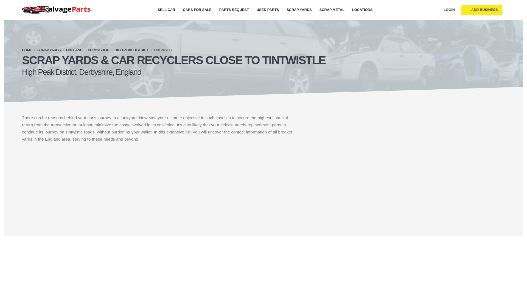 This screenshot has height=296, width=527. What do you see at coordinates (49, 50) in the screenshot?
I see `SCRAP YARDS` at bounding box center [49, 50].